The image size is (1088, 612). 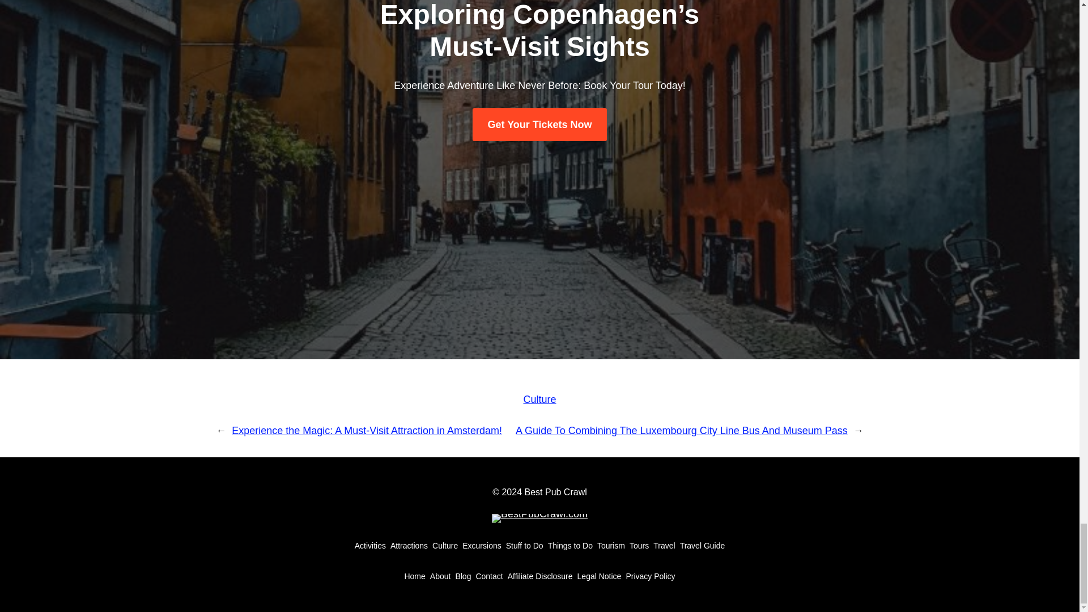 What do you see at coordinates (611, 545) in the screenshot?
I see `Tourism` at bounding box center [611, 545].